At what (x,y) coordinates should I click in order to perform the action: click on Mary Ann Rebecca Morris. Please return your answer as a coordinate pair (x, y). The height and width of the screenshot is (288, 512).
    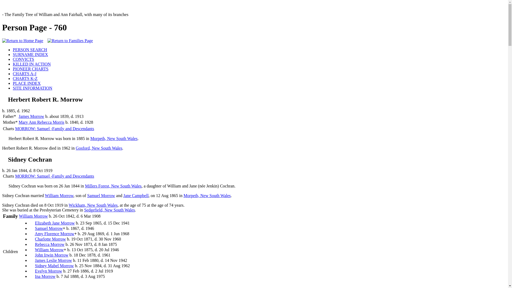
    Looking at the image, I should click on (42, 122).